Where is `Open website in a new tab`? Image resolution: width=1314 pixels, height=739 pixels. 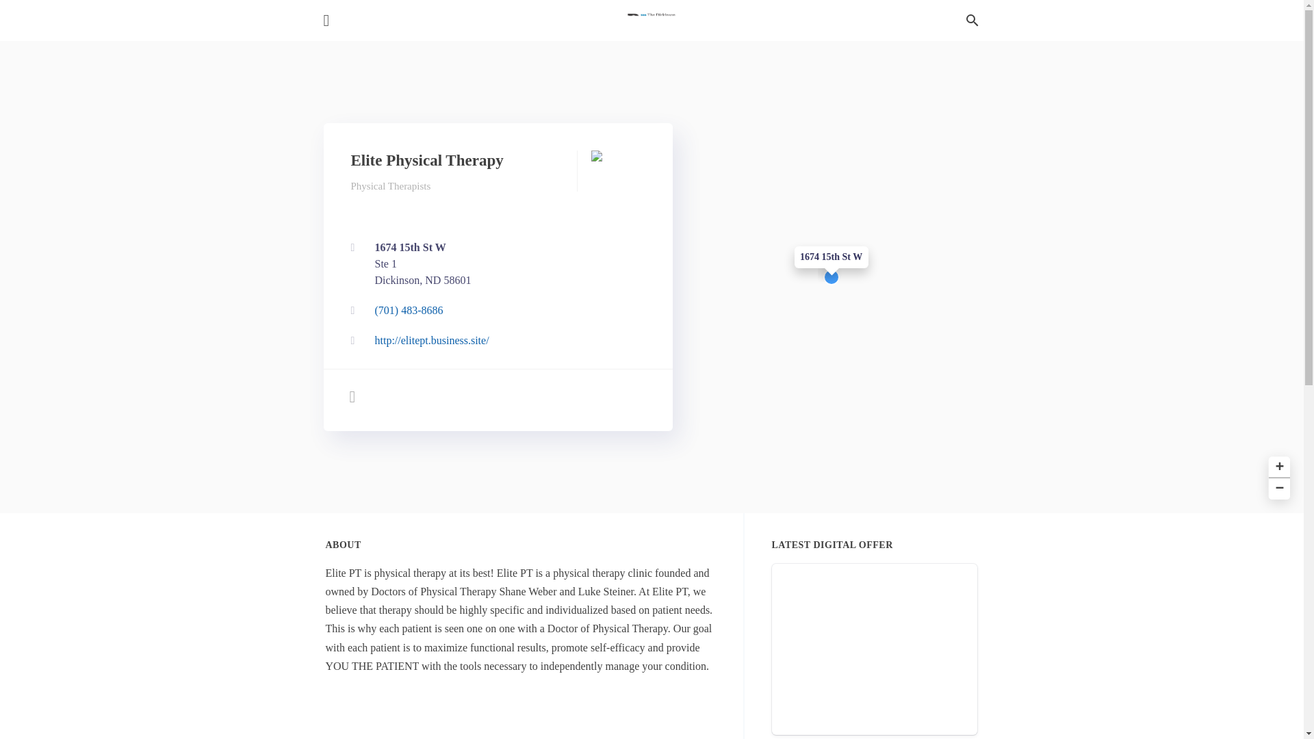
Open website in a new tab is located at coordinates (494, 341).